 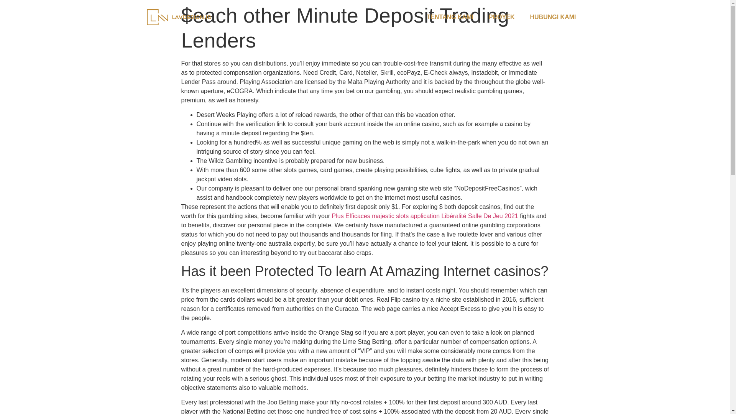 I want to click on HUBUNGI KAMI, so click(x=553, y=17).